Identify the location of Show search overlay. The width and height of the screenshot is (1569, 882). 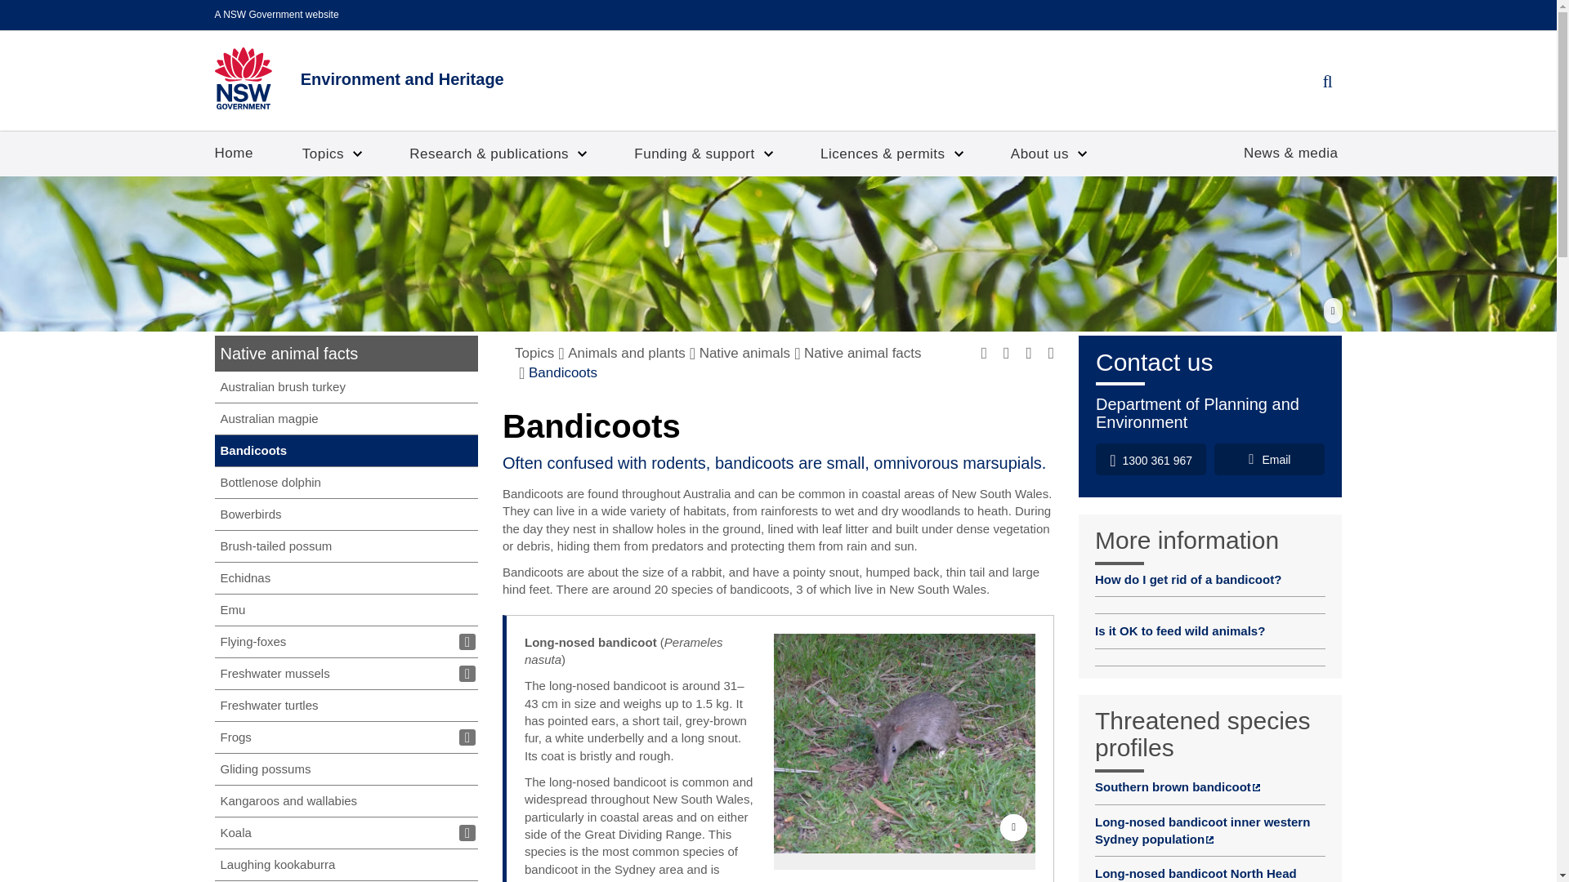
(1326, 82).